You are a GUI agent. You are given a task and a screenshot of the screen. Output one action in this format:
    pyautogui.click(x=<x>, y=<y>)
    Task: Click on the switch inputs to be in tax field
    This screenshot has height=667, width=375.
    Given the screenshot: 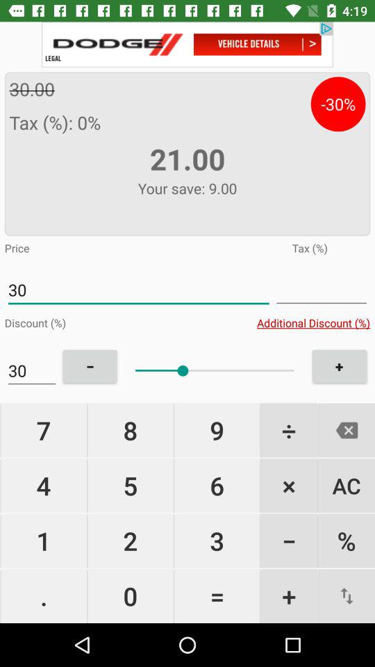 What is the action you would take?
    pyautogui.click(x=322, y=290)
    